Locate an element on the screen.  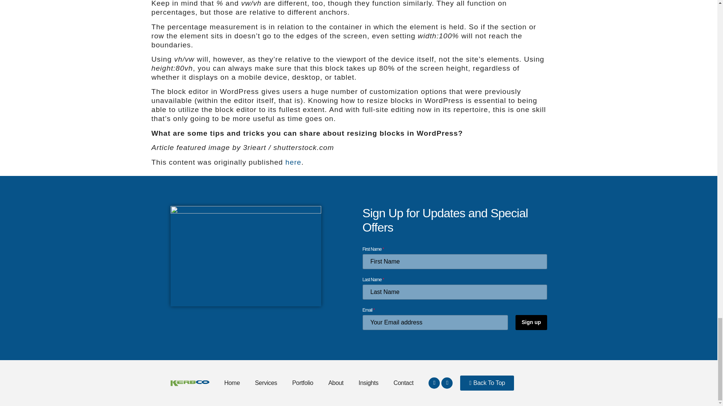
Contact is located at coordinates (403, 383).